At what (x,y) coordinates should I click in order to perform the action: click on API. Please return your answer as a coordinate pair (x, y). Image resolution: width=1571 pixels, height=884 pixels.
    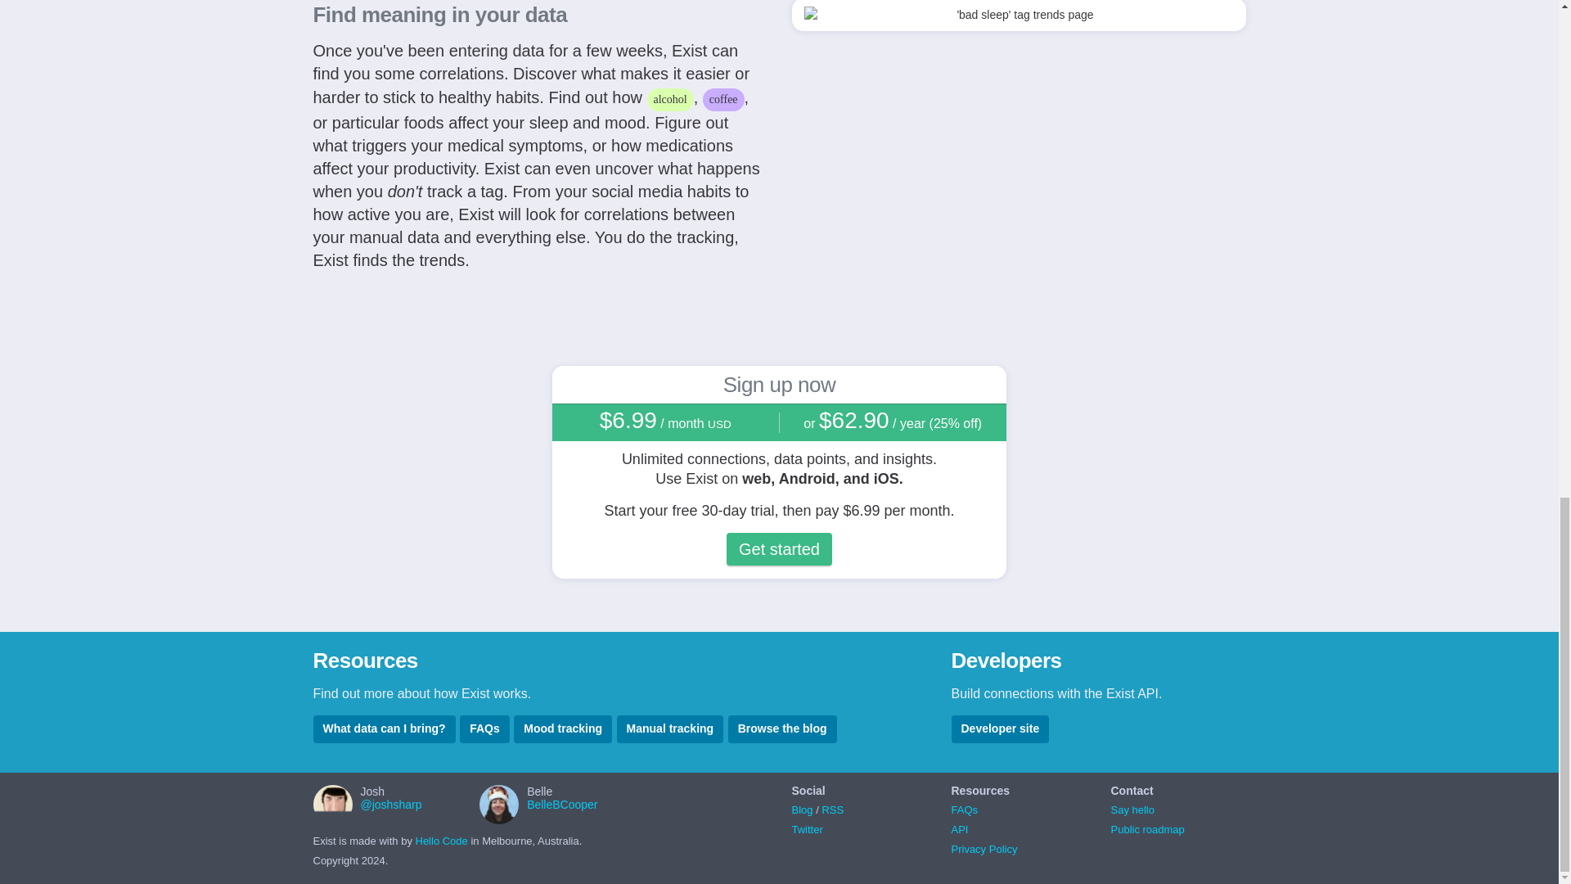
    Looking at the image, I should click on (959, 828).